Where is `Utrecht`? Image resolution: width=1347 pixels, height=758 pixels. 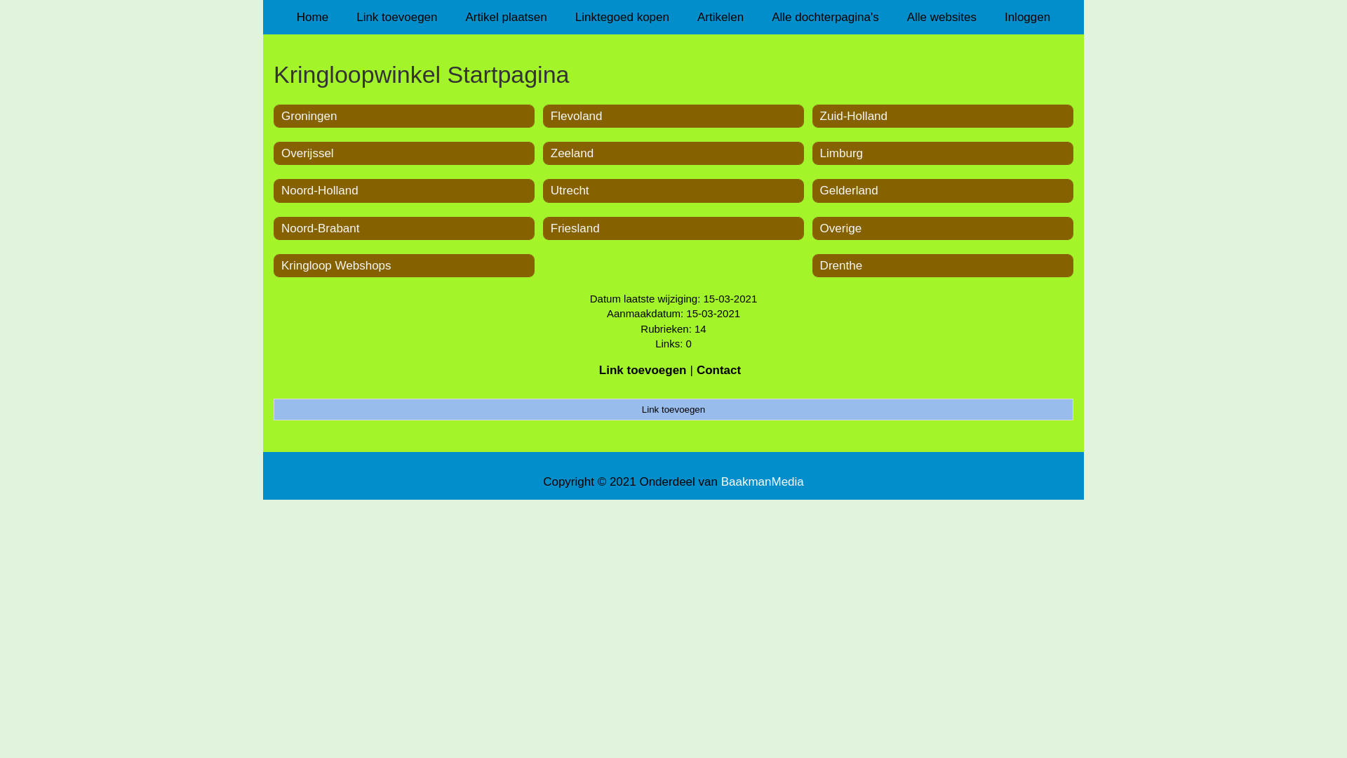 Utrecht is located at coordinates (570, 191).